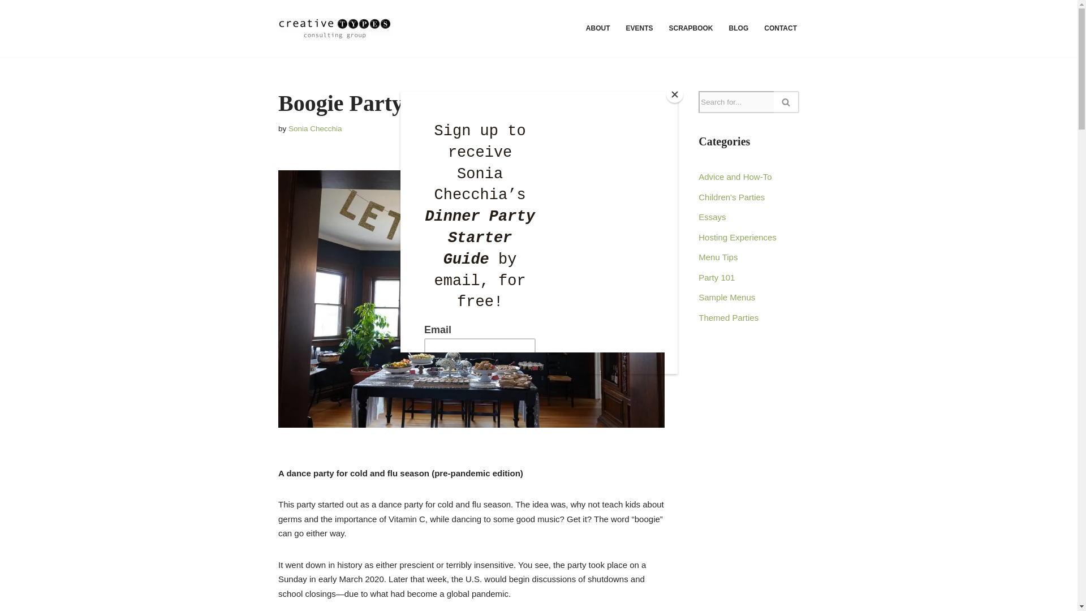  I want to click on SCRAPBOOK, so click(691, 28).